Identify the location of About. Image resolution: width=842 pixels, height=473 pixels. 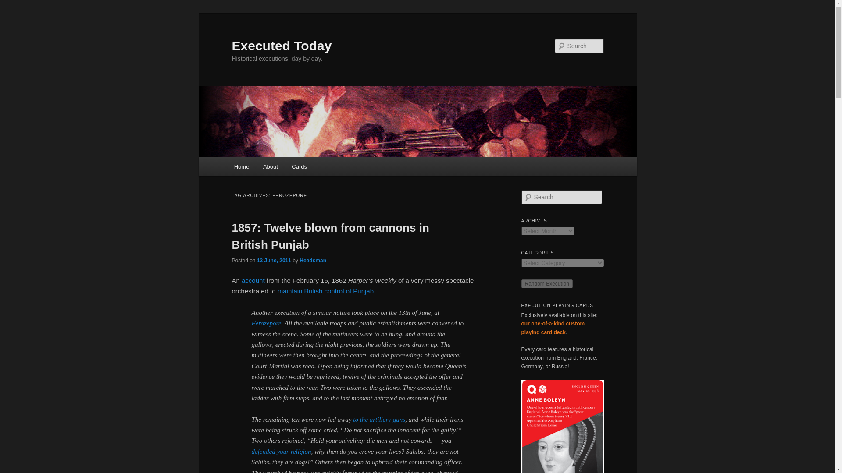
(270, 166).